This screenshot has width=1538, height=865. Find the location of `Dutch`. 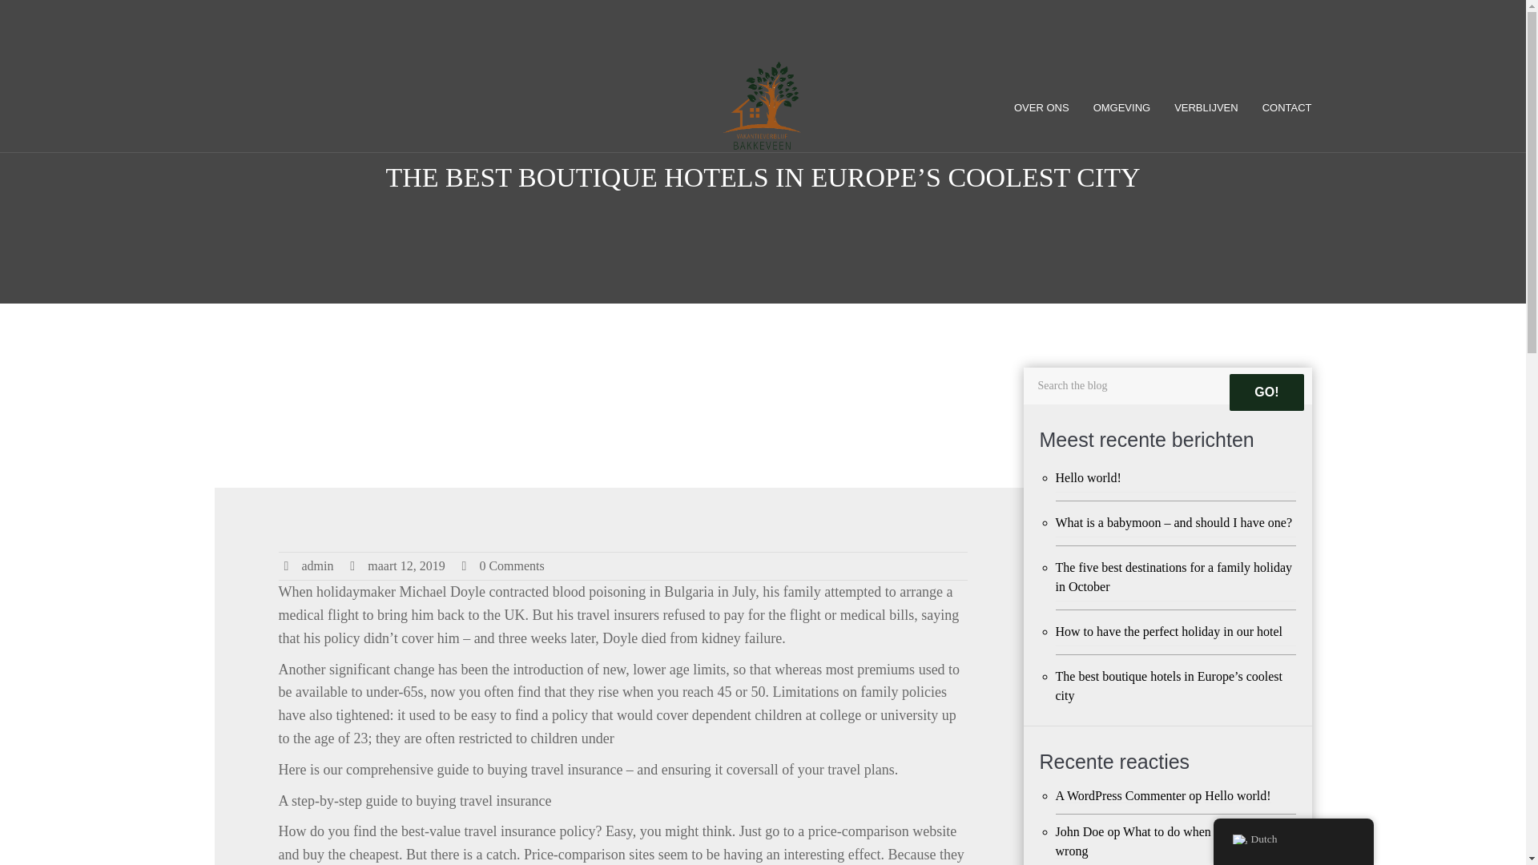

Dutch is located at coordinates (1238, 839).